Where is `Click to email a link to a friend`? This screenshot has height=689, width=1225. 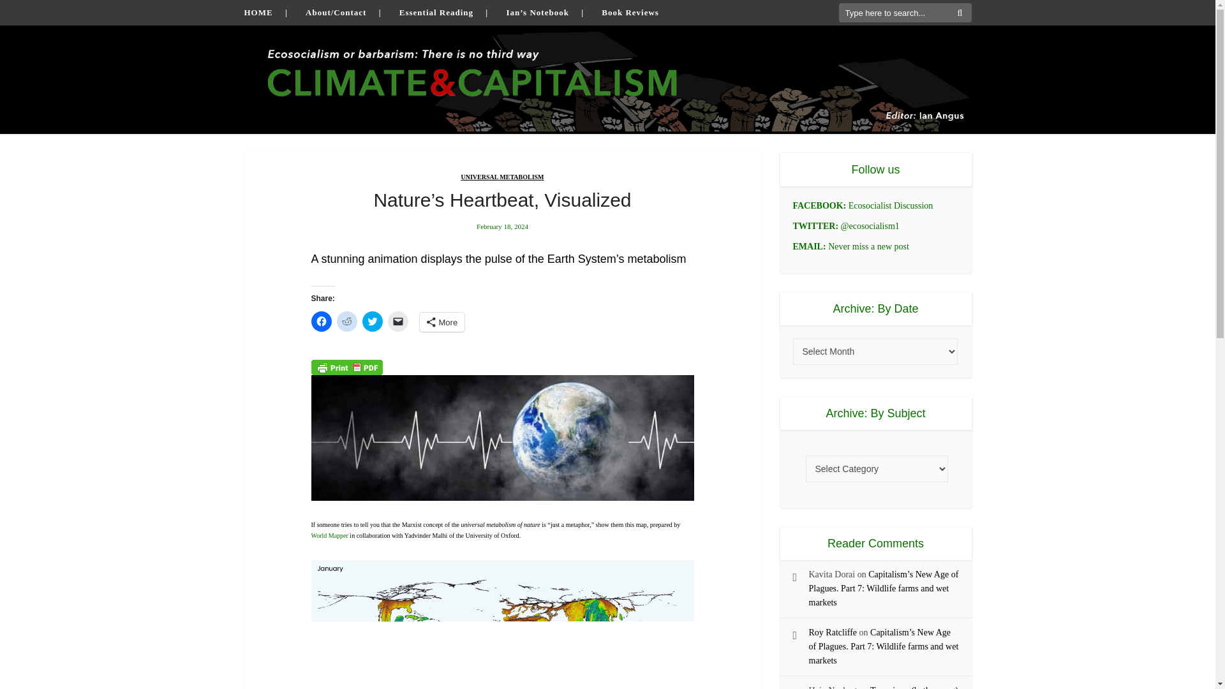
Click to email a link to a friend is located at coordinates (398, 322).